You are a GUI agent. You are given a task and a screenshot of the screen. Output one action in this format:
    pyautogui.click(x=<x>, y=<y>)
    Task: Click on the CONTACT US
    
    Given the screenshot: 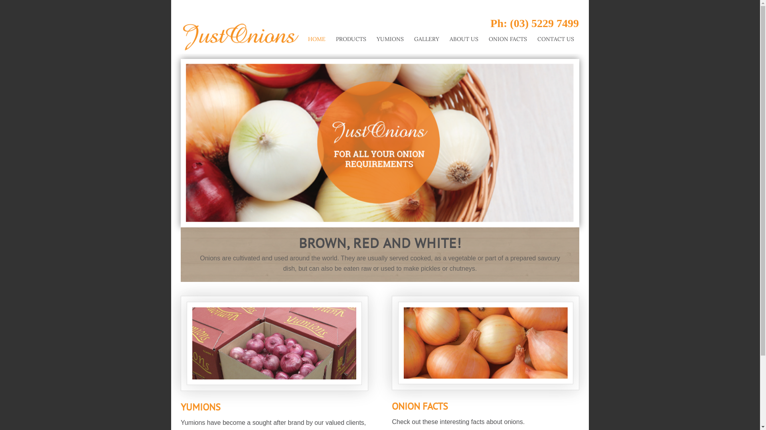 What is the action you would take?
    pyautogui.click(x=556, y=35)
    